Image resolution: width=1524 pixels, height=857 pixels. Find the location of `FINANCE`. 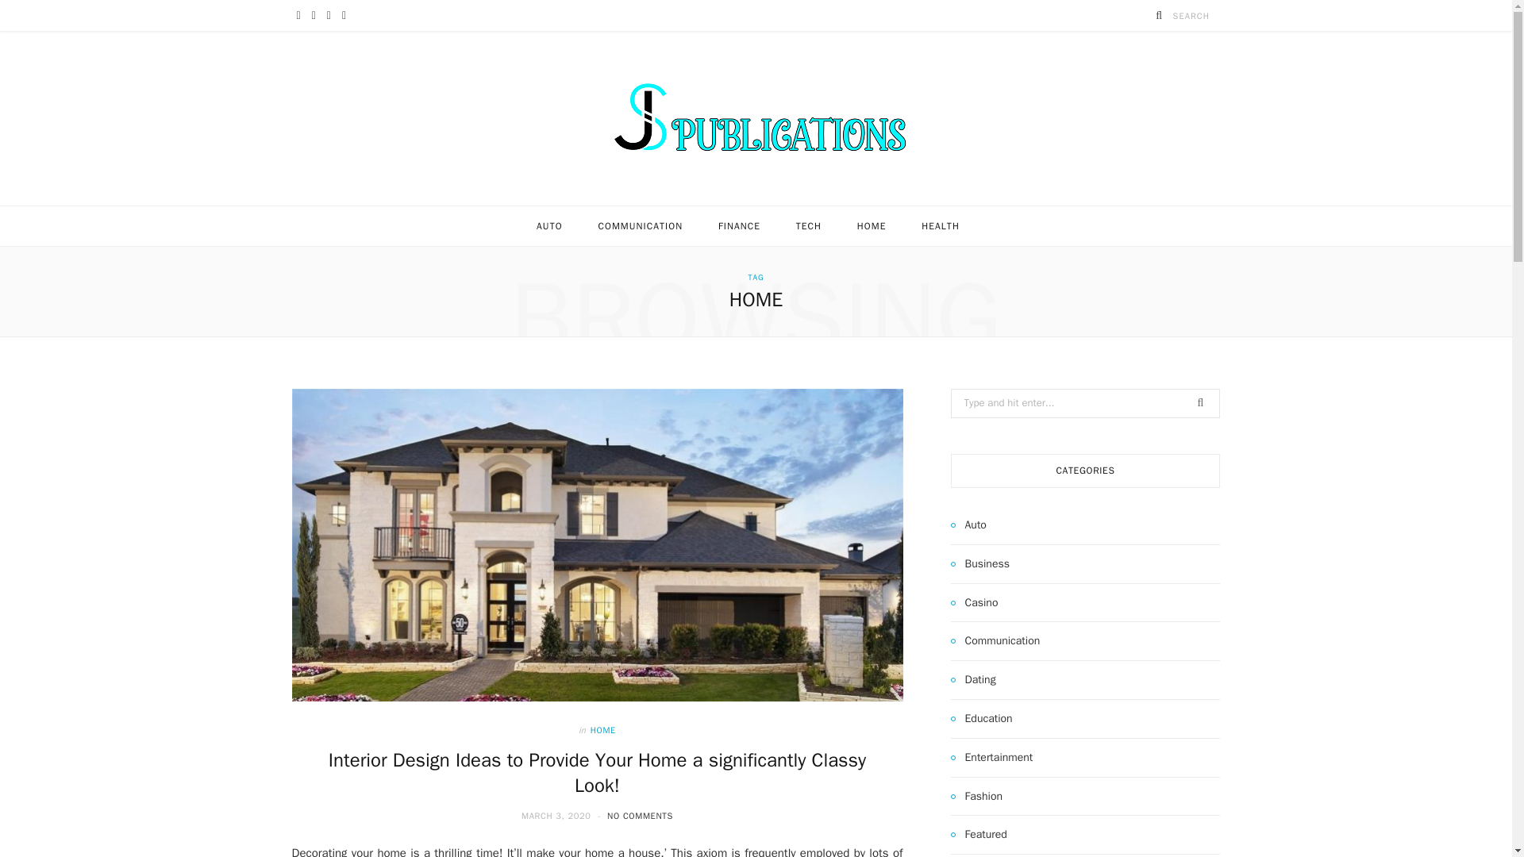

FINANCE is located at coordinates (739, 226).